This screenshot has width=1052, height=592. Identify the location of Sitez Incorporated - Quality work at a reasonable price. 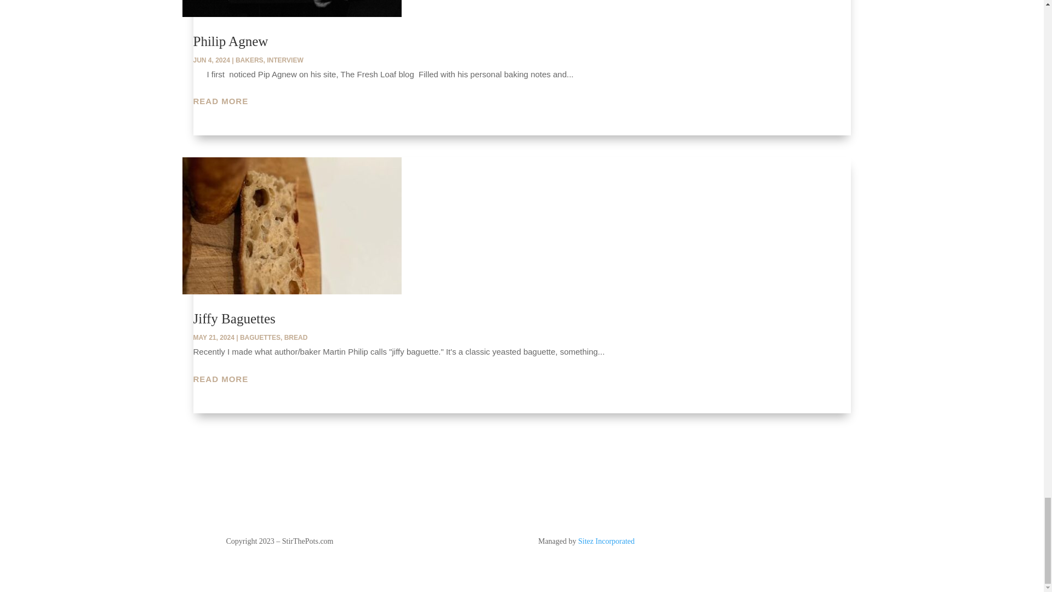
(606, 540).